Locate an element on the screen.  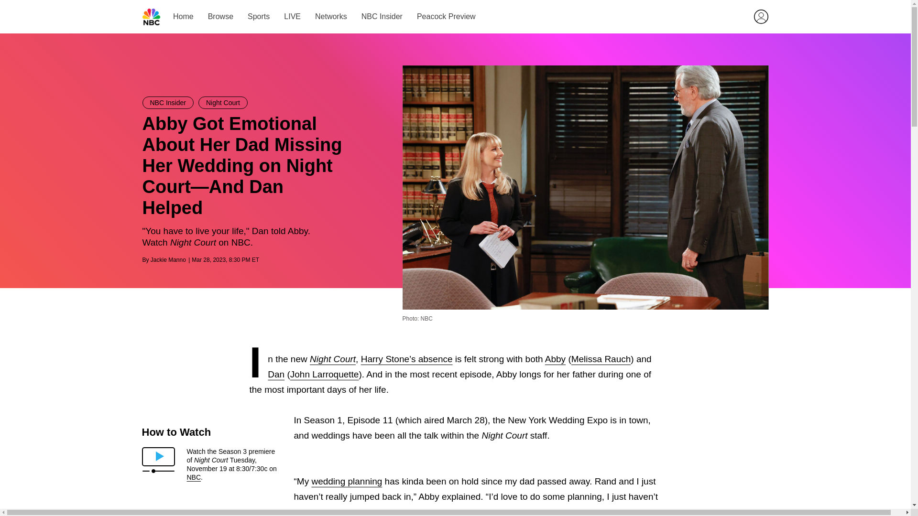
NBC is located at coordinates (193, 477).